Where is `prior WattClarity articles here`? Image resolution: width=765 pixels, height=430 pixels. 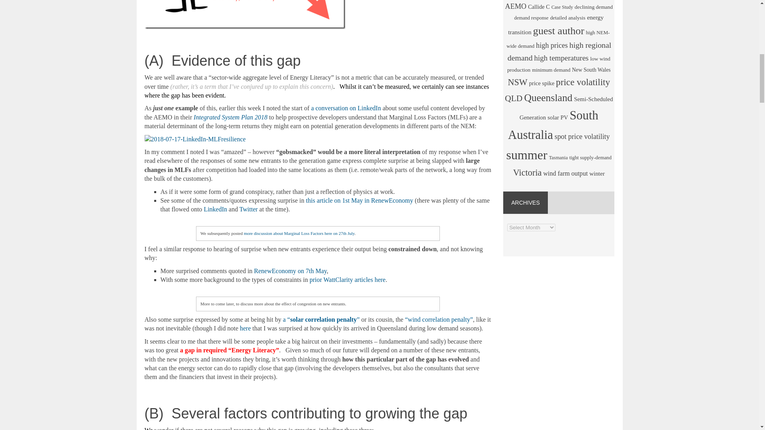 prior WattClarity articles here is located at coordinates (347, 279).